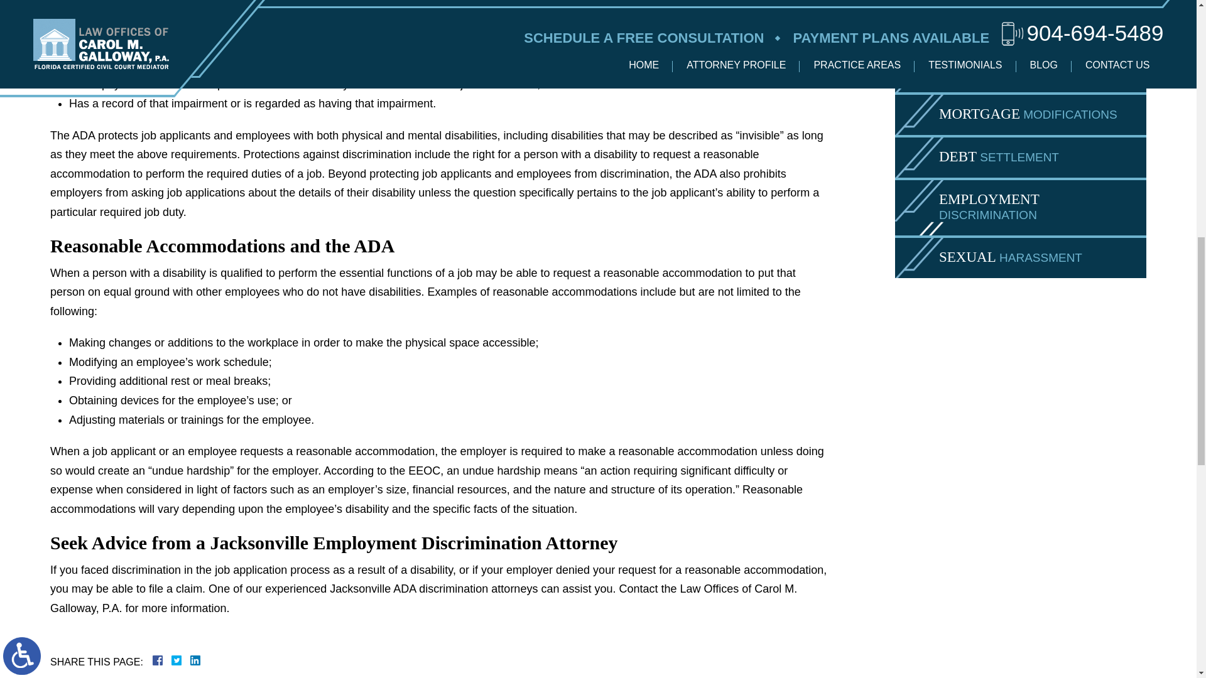  What do you see at coordinates (173, 660) in the screenshot?
I see `Facebook` at bounding box center [173, 660].